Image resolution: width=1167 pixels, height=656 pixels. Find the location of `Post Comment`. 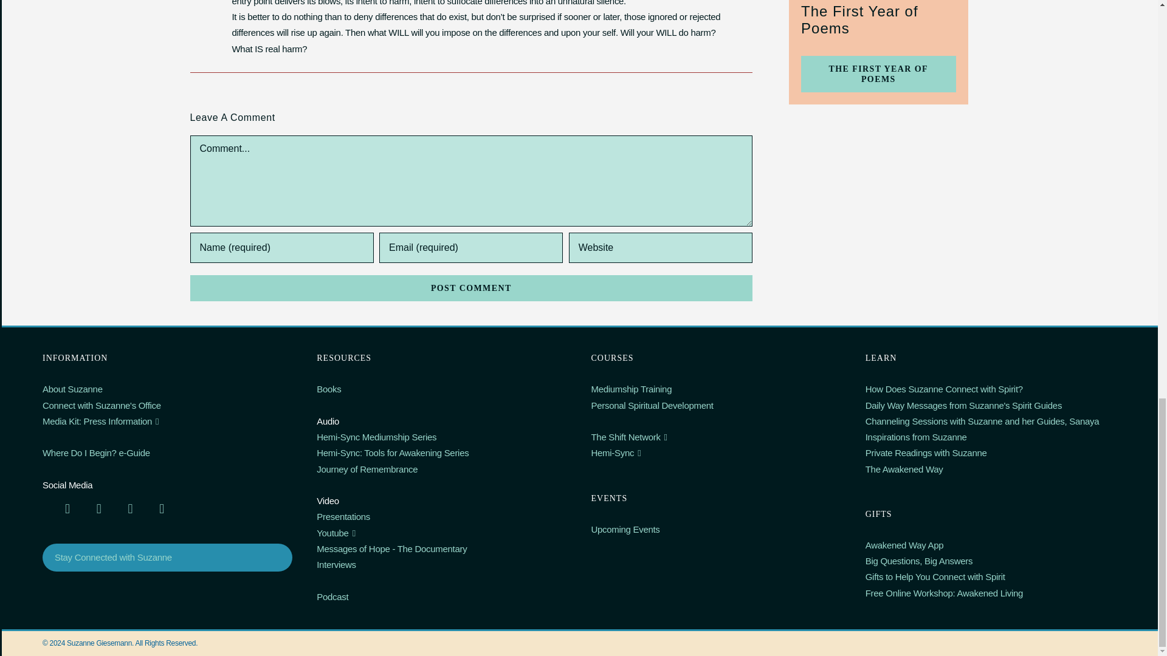

Post Comment is located at coordinates (470, 288).